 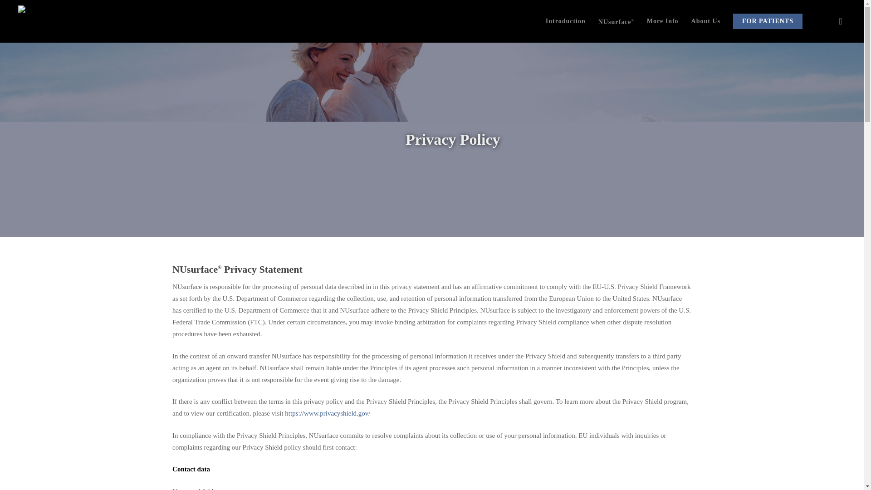 I want to click on About Us, so click(x=706, y=21).